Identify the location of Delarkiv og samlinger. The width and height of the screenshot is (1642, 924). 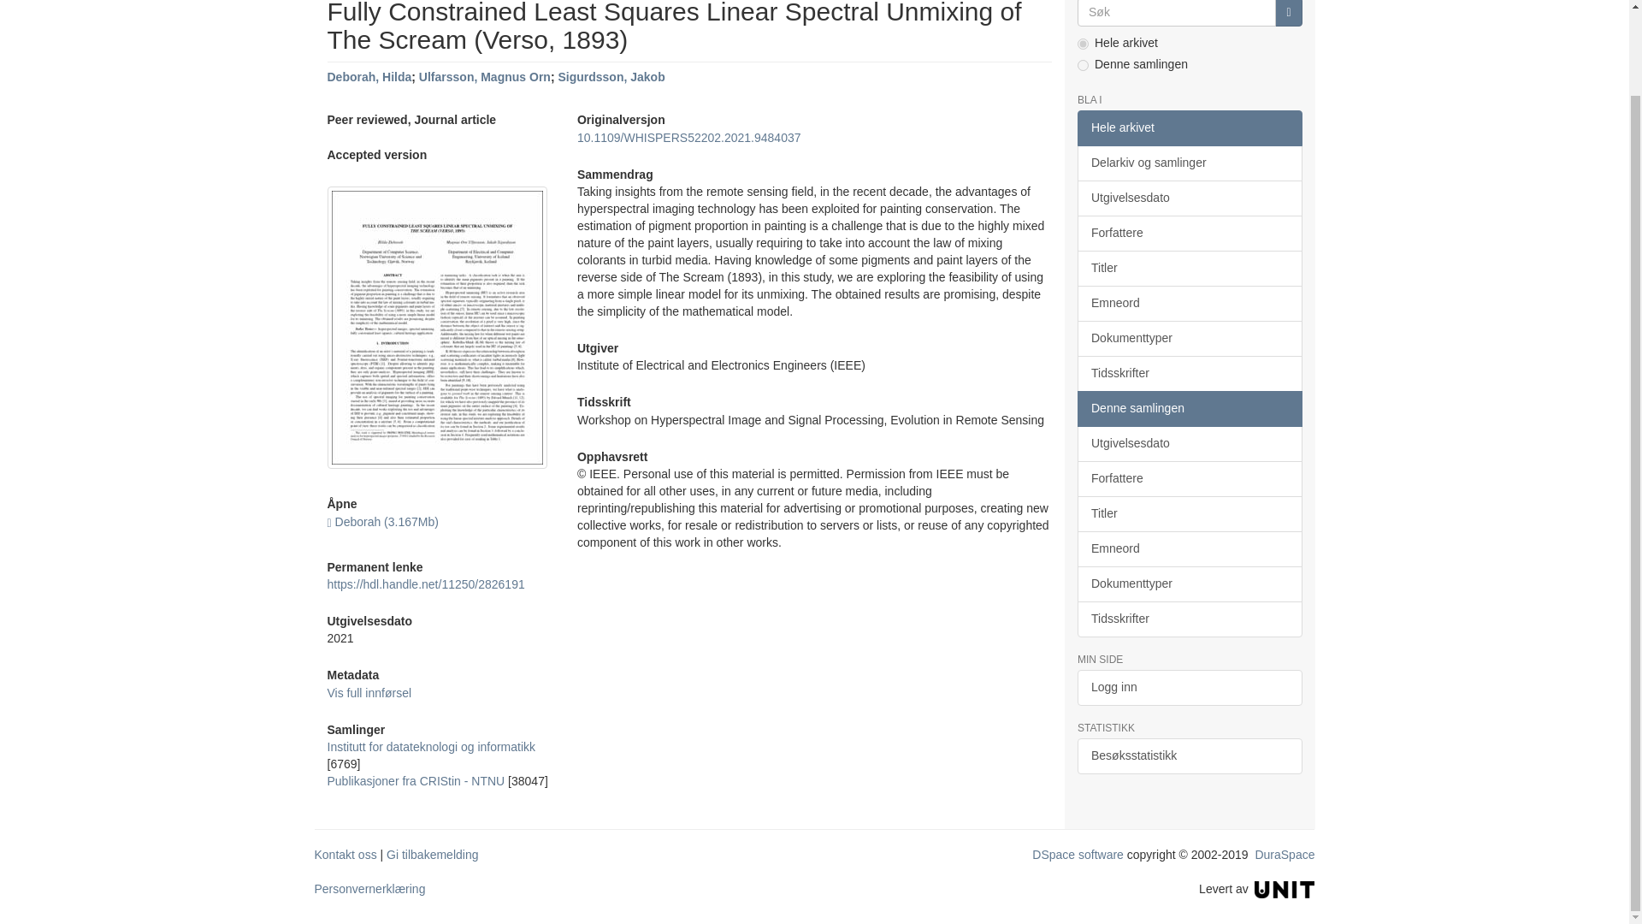
(1189, 163).